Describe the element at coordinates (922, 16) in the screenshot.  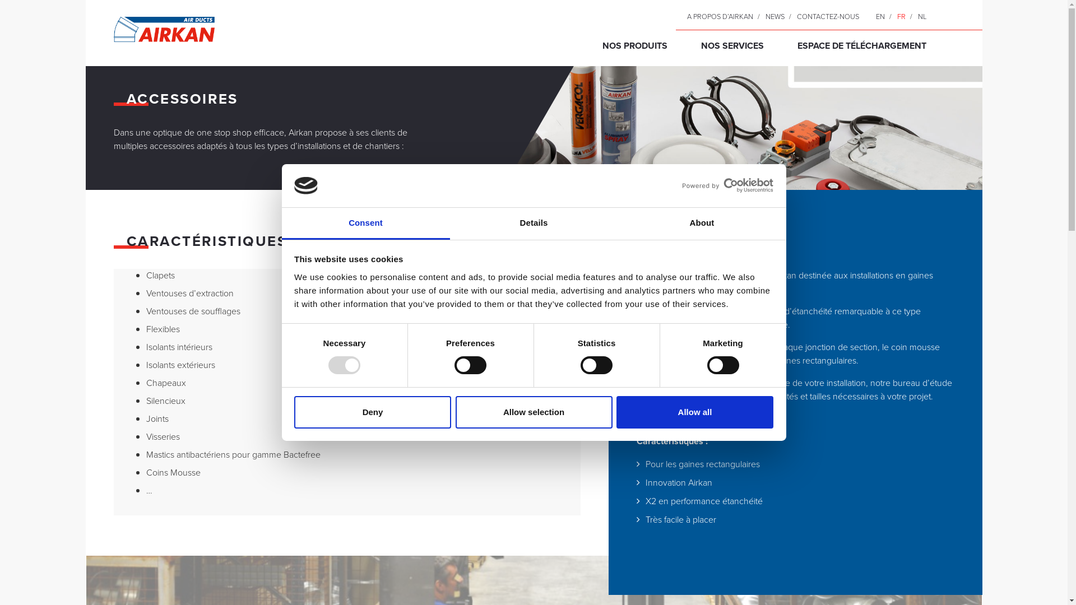
I see `NL` at that location.